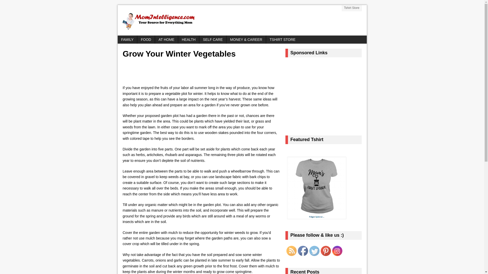  What do you see at coordinates (146, 40) in the screenshot?
I see `FOOD` at bounding box center [146, 40].